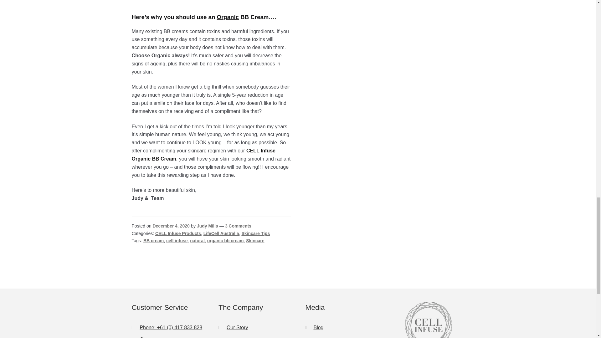 Image resolution: width=601 pixels, height=338 pixels. Describe the element at coordinates (318, 327) in the screenshot. I see `Blog` at that location.